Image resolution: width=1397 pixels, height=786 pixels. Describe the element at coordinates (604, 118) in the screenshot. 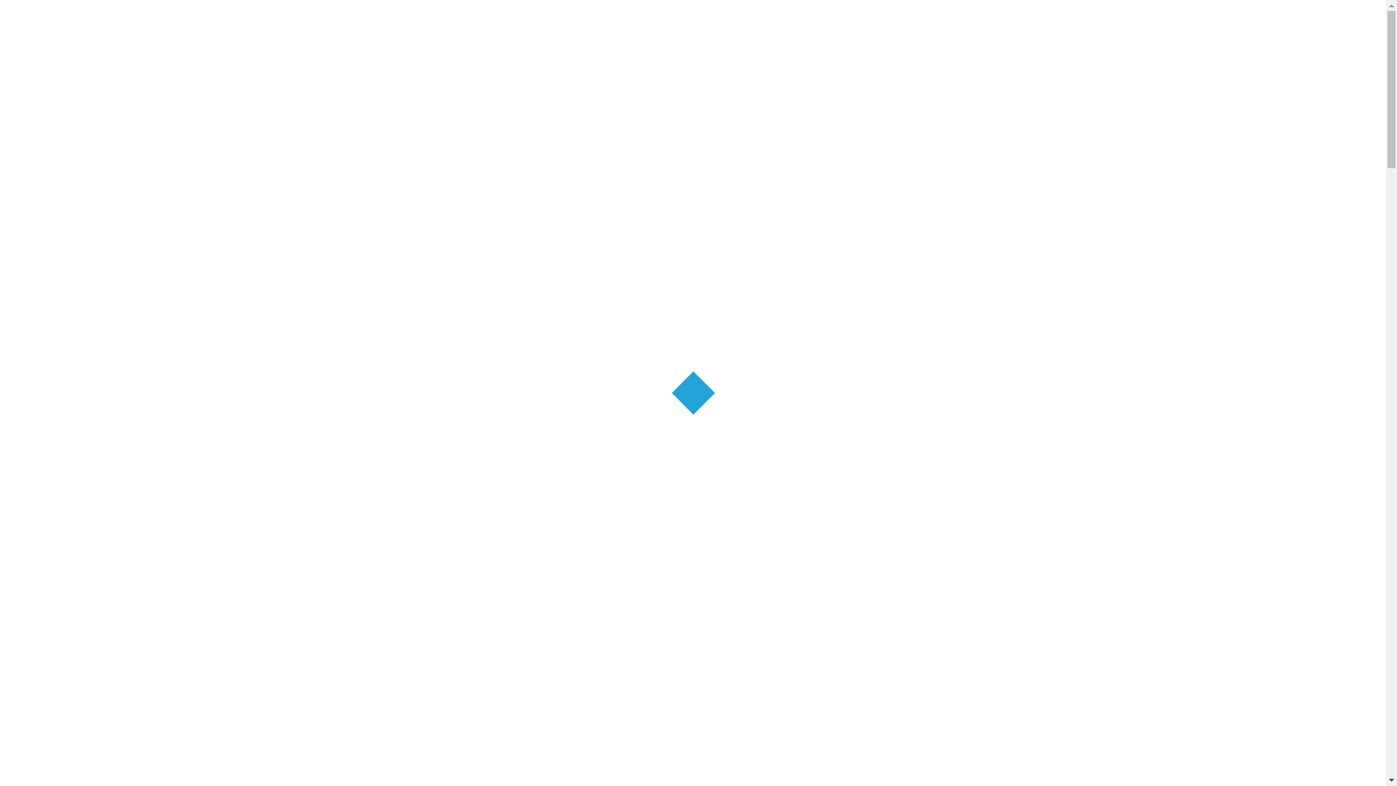

I see `Our Team` at that location.